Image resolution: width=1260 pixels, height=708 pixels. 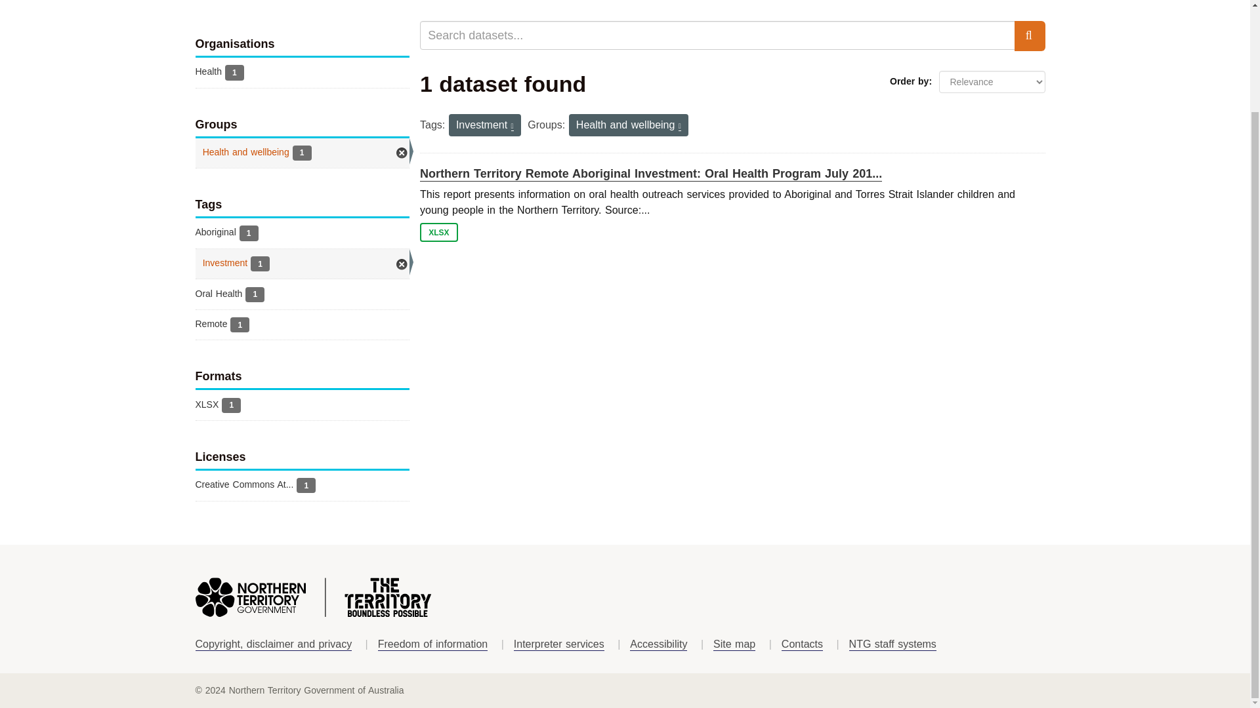 I want to click on Copyright, disclaimer and privacy, so click(x=274, y=644).